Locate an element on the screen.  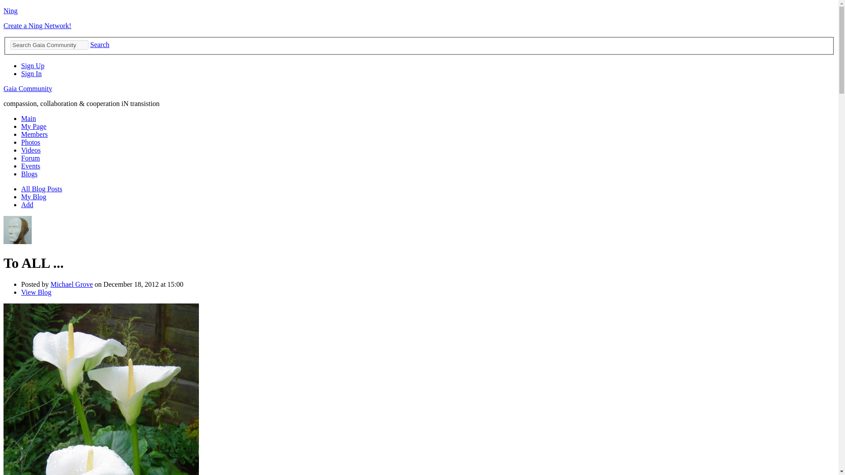
Add is located at coordinates (27, 205).